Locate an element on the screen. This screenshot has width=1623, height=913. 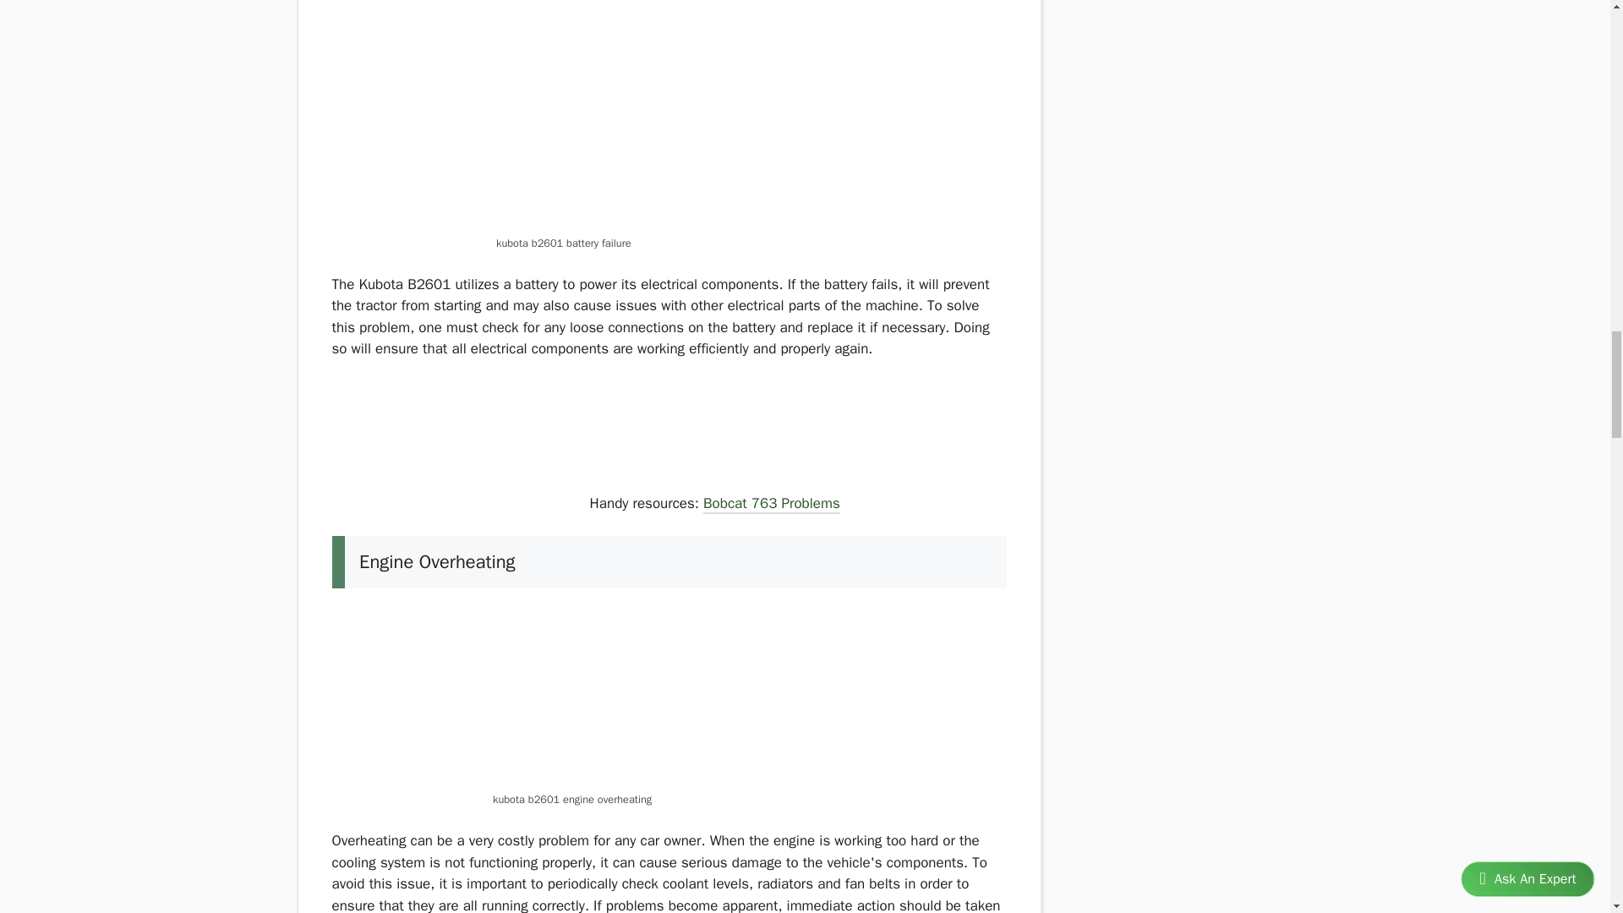
kubota b2601 problems 6 is located at coordinates (669, 697).